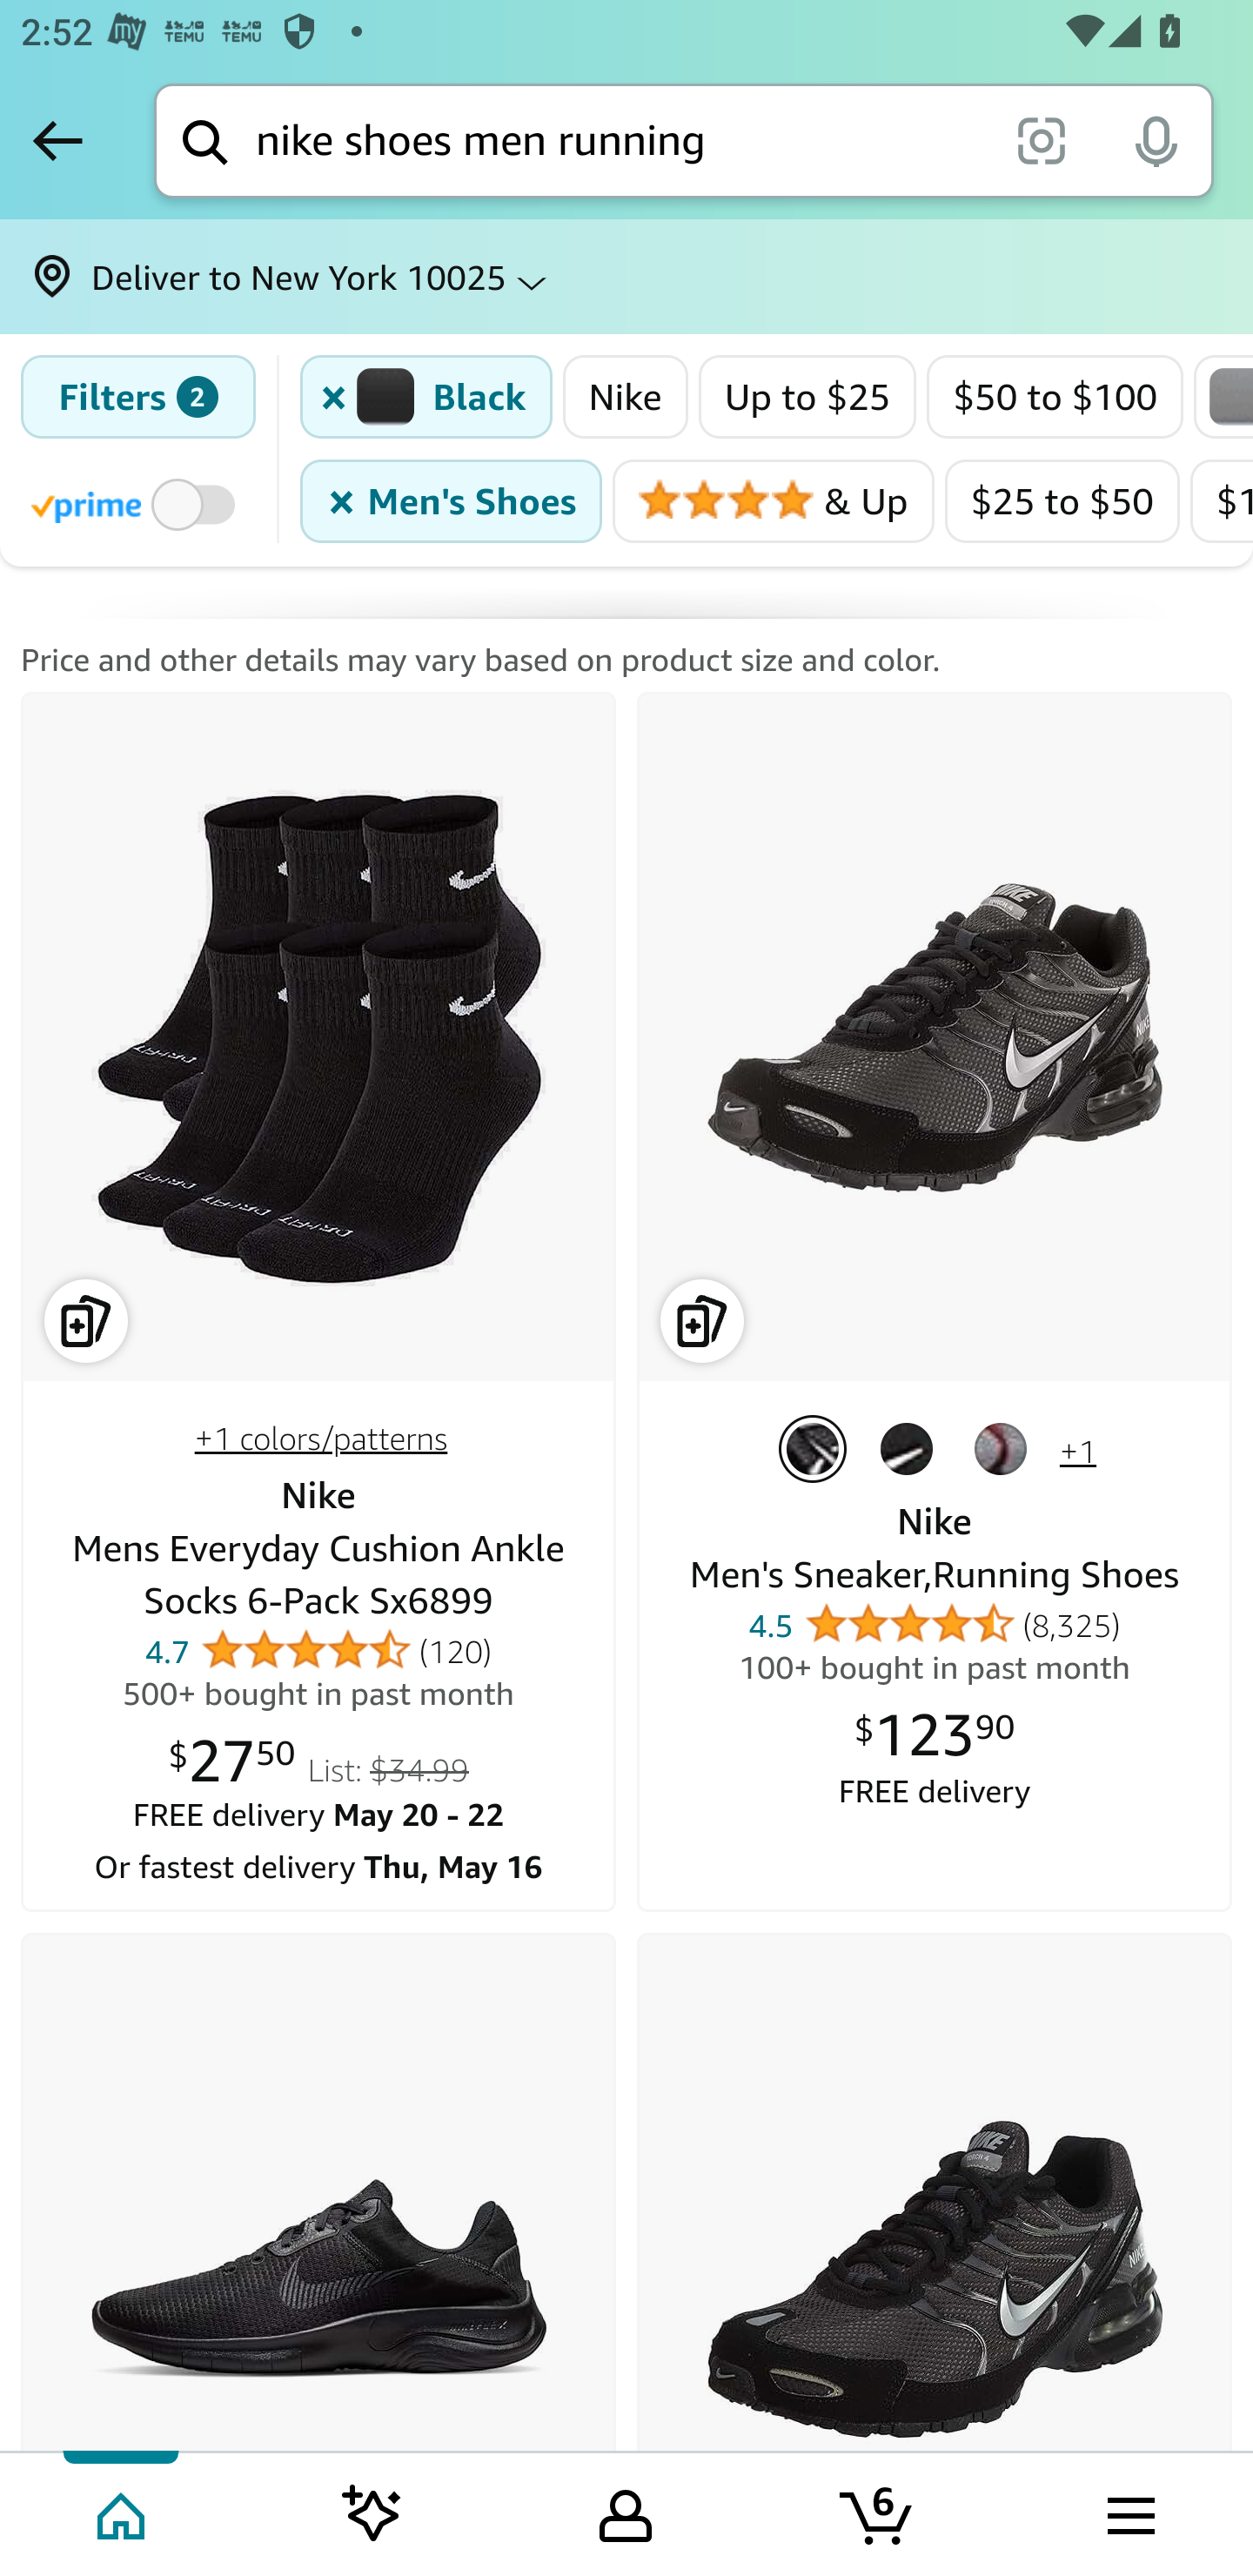 This screenshot has width=1253, height=2576. What do you see at coordinates (1041, 139) in the screenshot?
I see `scan it` at bounding box center [1041, 139].